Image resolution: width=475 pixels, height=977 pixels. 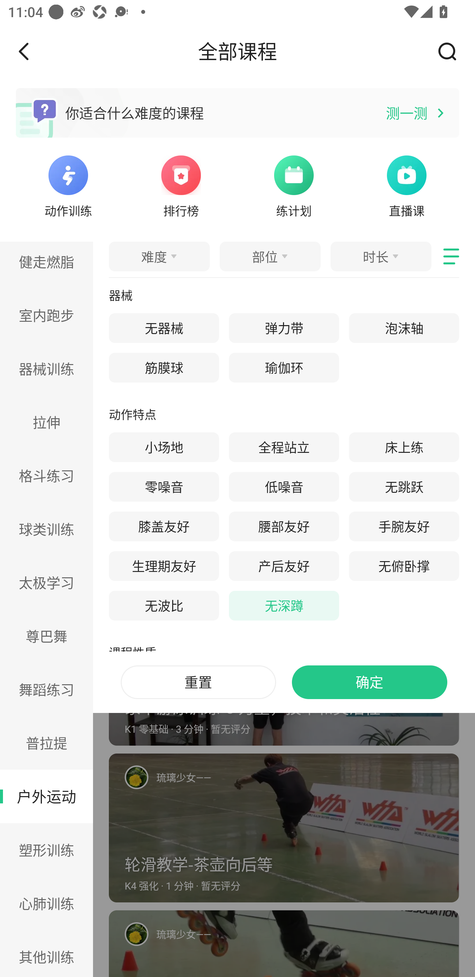 I want to click on 太极学习, so click(x=47, y=583).